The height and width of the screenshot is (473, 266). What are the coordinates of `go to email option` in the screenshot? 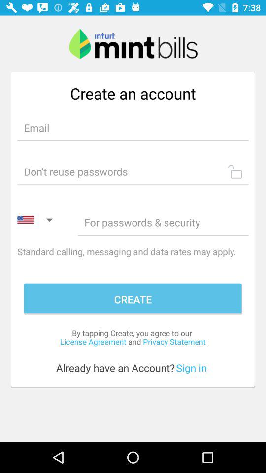 It's located at (133, 127).